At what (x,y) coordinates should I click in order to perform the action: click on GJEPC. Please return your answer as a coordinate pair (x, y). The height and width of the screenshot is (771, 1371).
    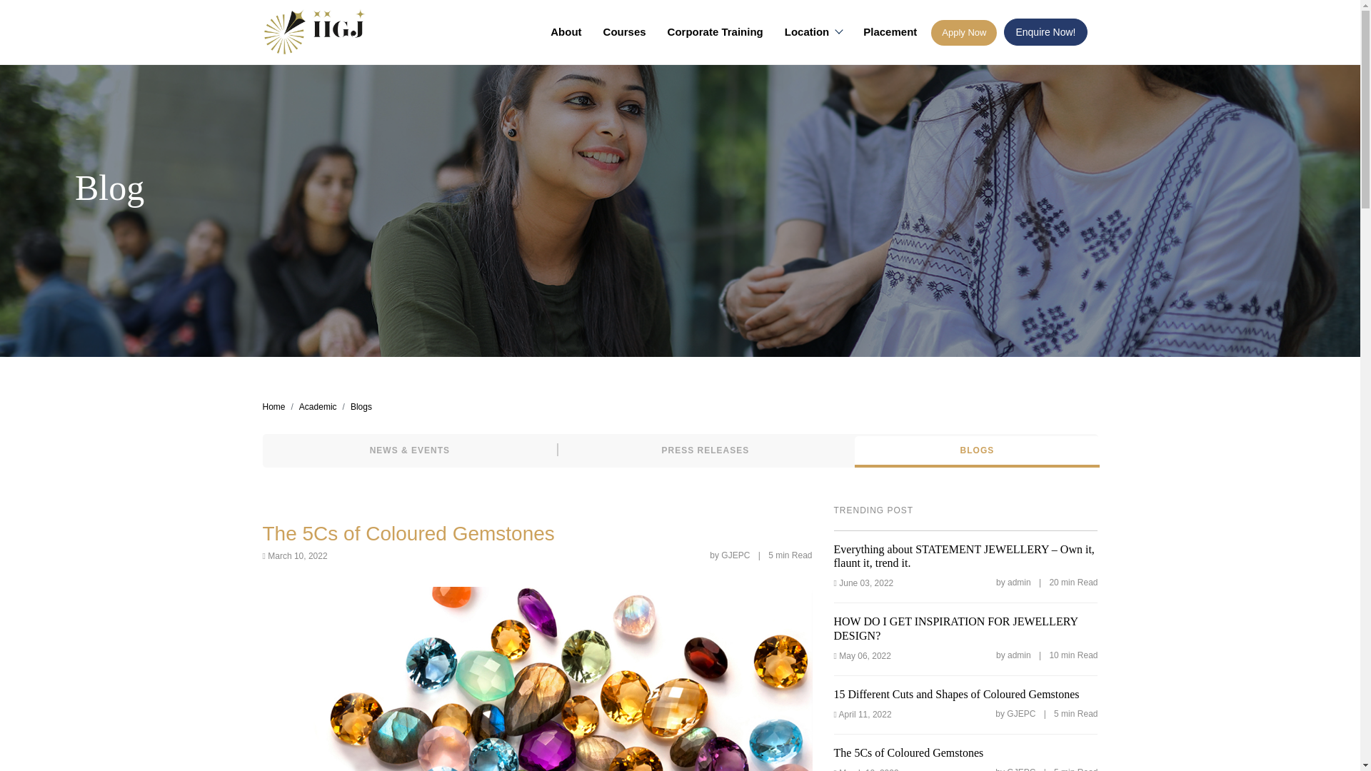
    Looking at the image, I should click on (316, 31).